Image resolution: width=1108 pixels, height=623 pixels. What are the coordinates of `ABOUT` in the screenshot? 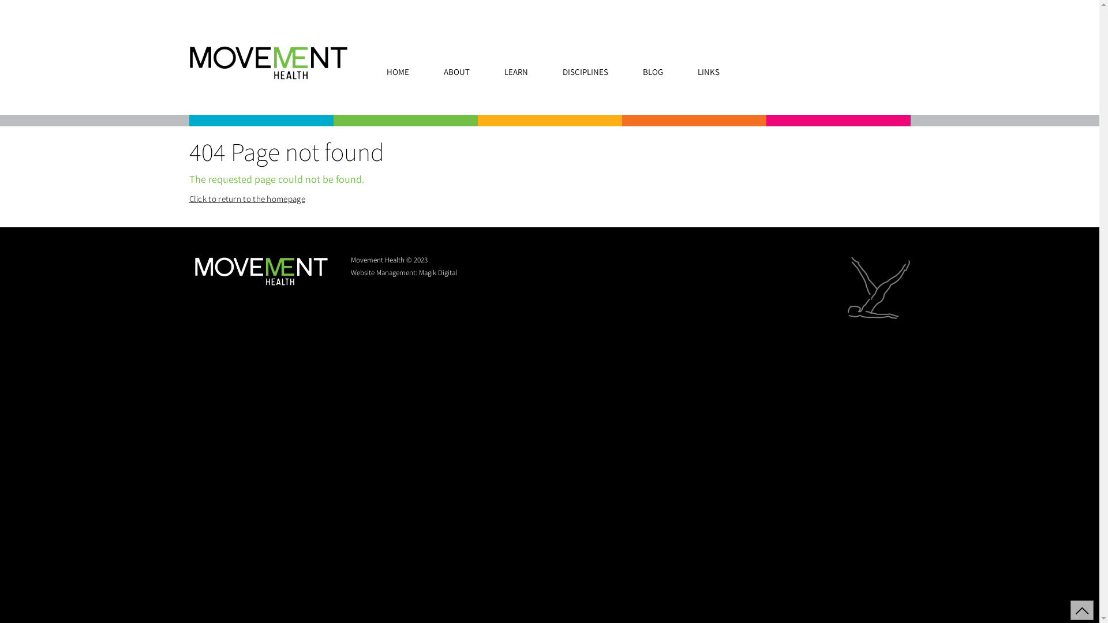 It's located at (457, 72).